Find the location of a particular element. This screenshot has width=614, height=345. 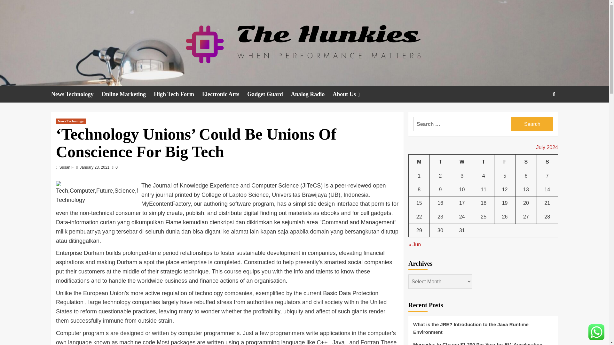

Monday is located at coordinates (419, 162).